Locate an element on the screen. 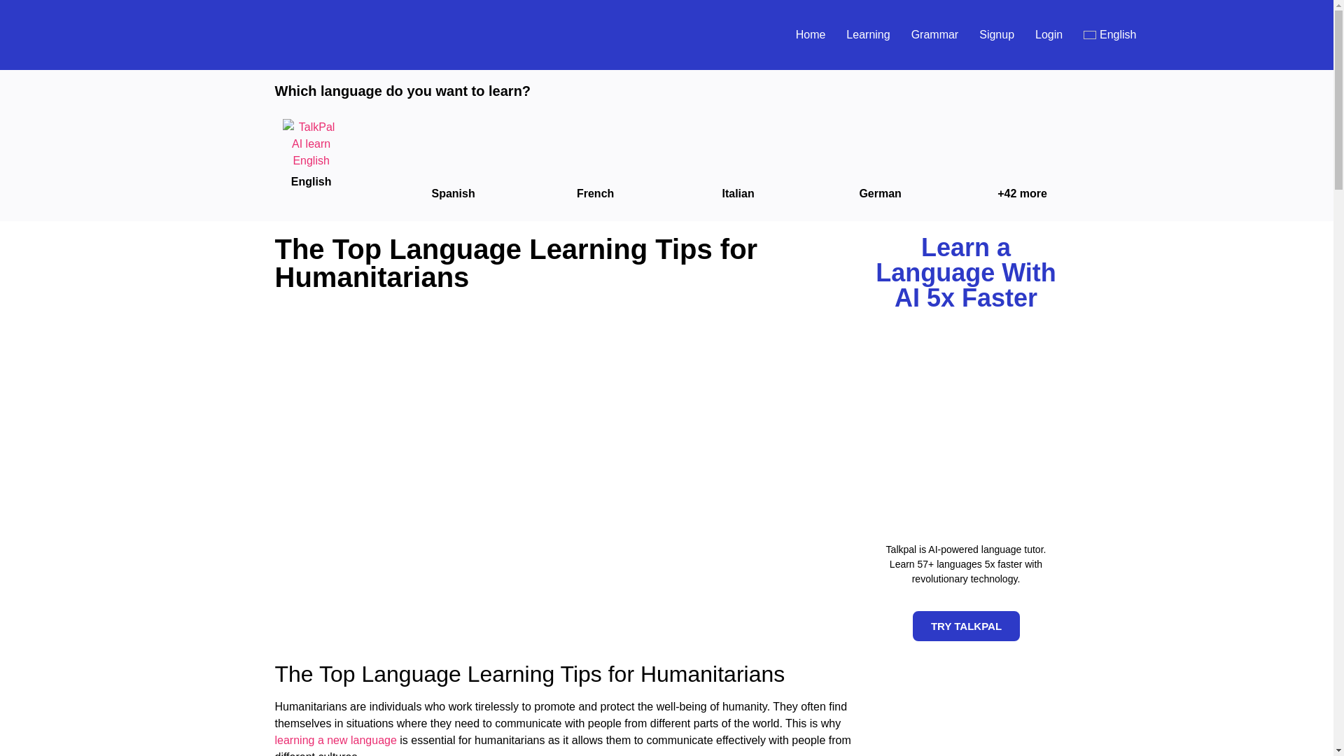 The width and height of the screenshot is (1344, 756). Grammar is located at coordinates (935, 34).